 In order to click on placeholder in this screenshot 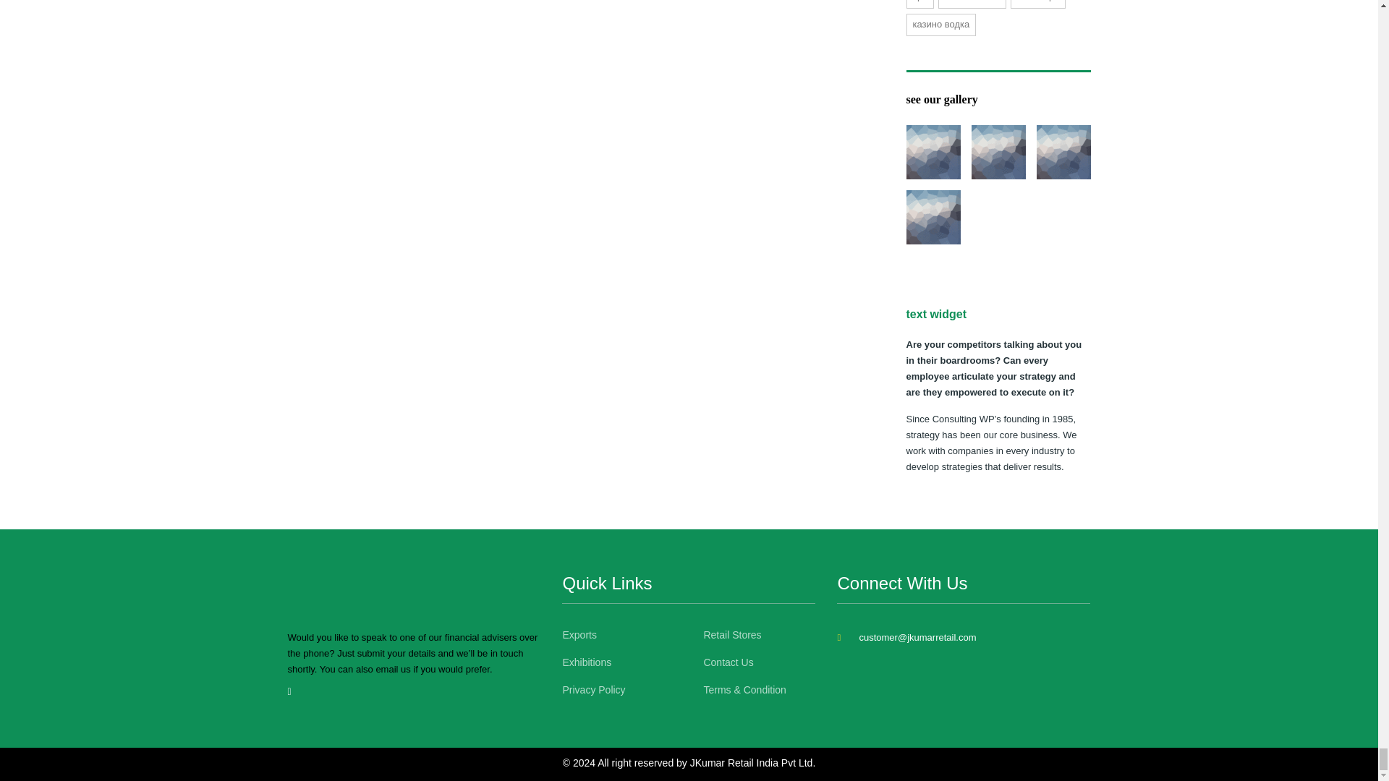, I will do `click(932, 217)`.